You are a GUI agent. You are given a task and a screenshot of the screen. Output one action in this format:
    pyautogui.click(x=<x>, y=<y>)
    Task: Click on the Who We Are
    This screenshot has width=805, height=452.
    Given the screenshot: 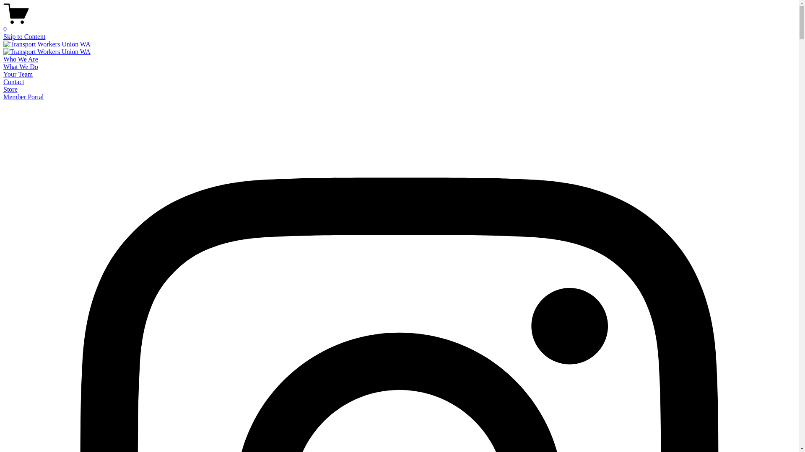 What is the action you would take?
    pyautogui.click(x=21, y=59)
    